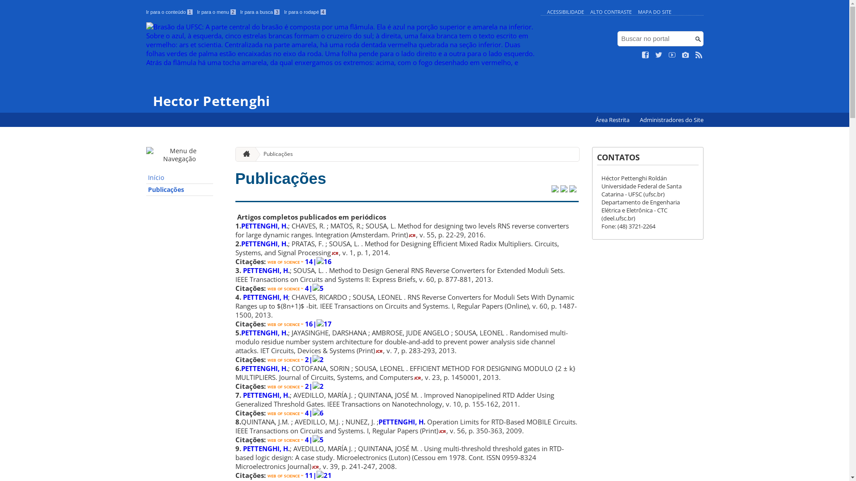 This screenshot has height=481, width=856. What do you see at coordinates (316, 413) in the screenshot?
I see `|6` at bounding box center [316, 413].